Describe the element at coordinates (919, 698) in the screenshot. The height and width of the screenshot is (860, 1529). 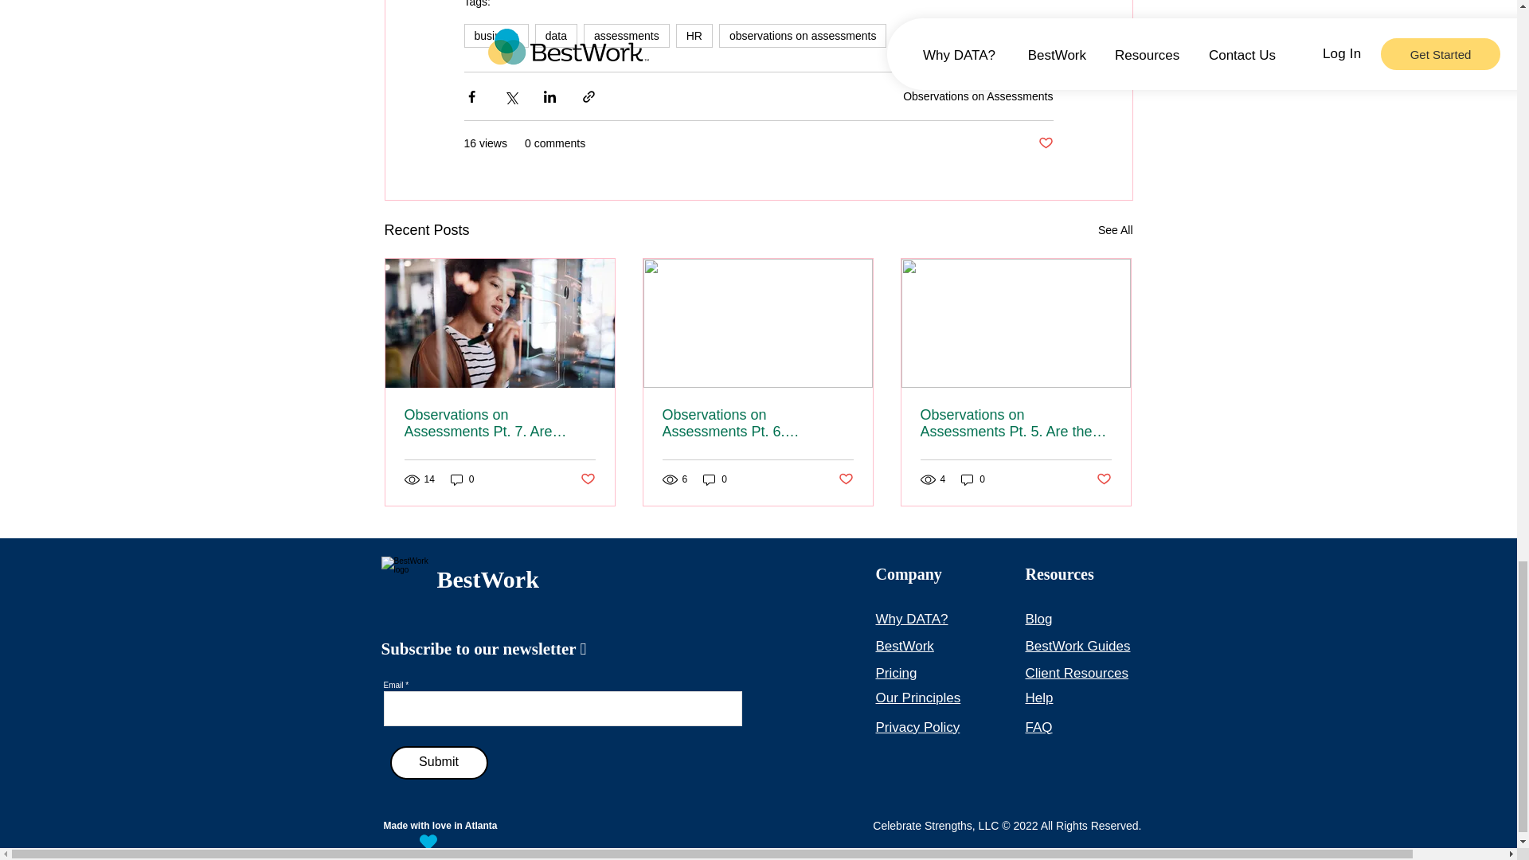
I see `Our Principles` at that location.